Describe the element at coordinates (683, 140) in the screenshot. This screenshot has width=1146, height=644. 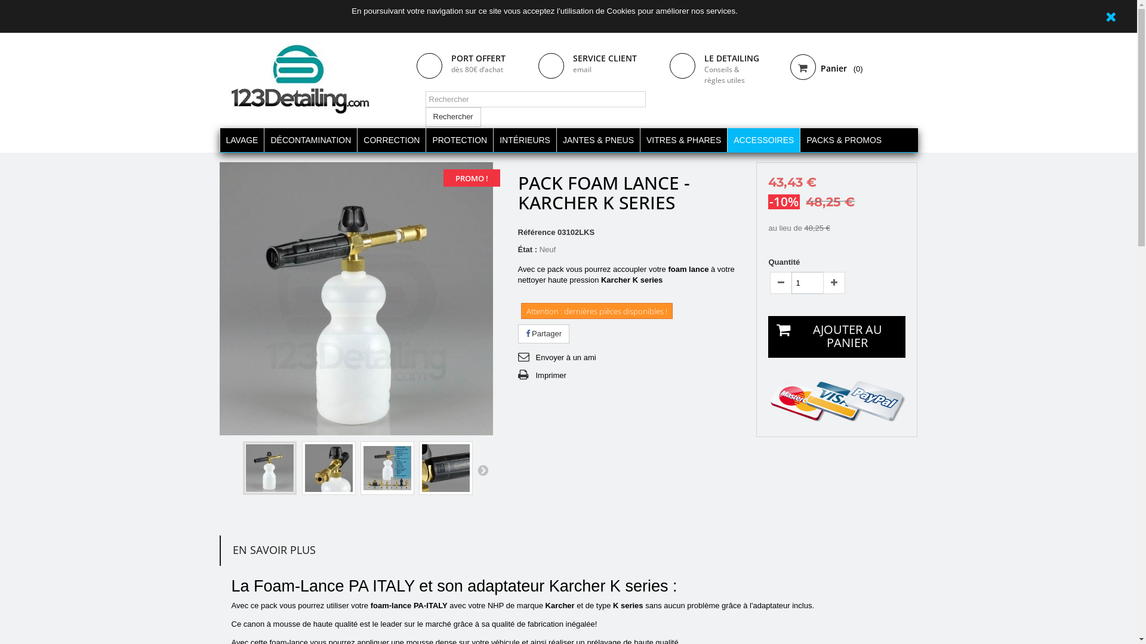
I see `VITRES & PHARES` at that location.